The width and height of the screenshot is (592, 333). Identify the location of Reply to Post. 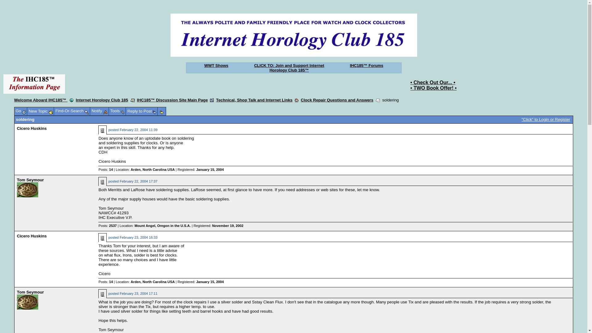
(142, 112).